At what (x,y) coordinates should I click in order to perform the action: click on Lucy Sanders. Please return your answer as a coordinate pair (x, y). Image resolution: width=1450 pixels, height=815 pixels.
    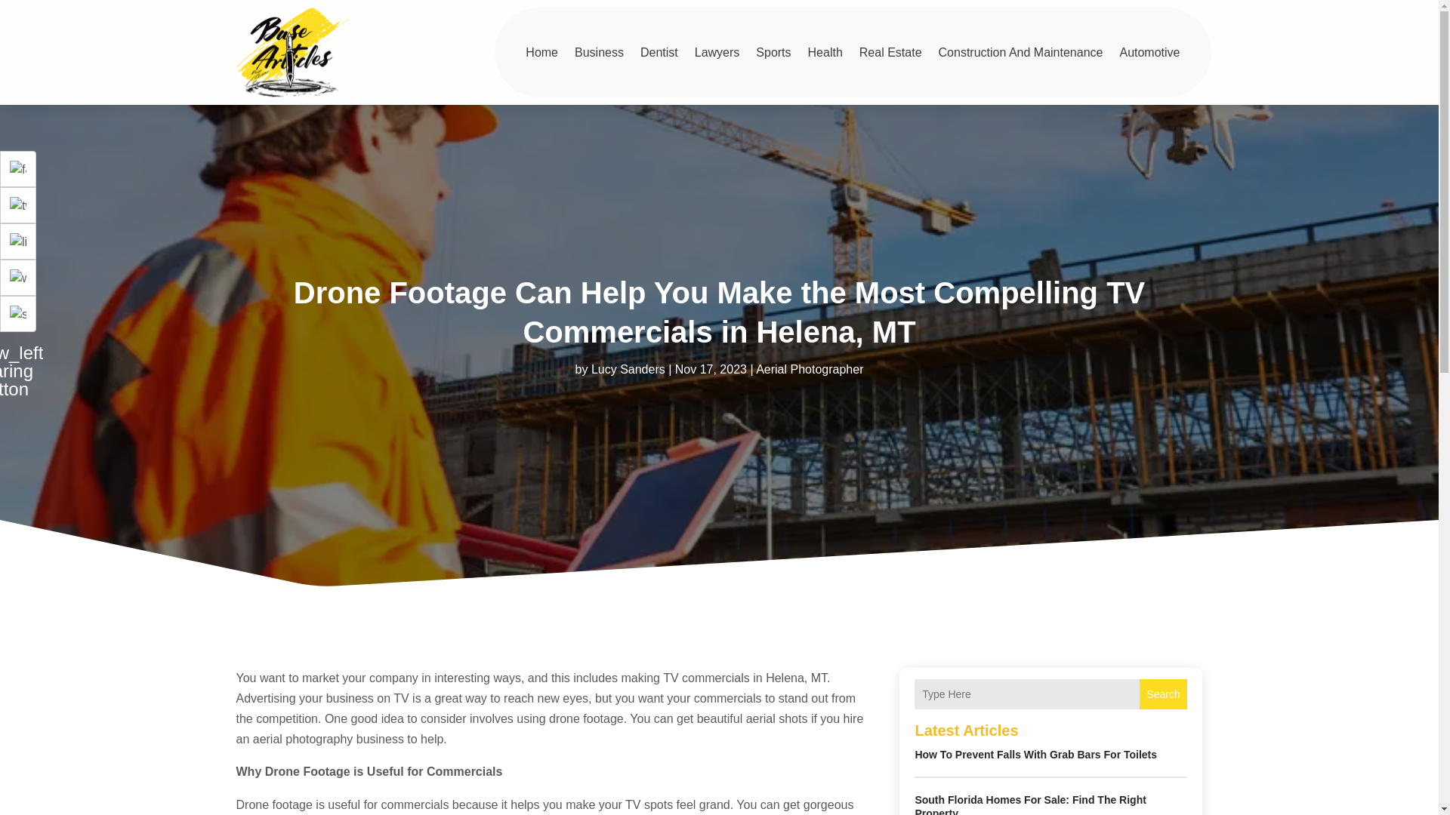
    Looking at the image, I should click on (628, 368).